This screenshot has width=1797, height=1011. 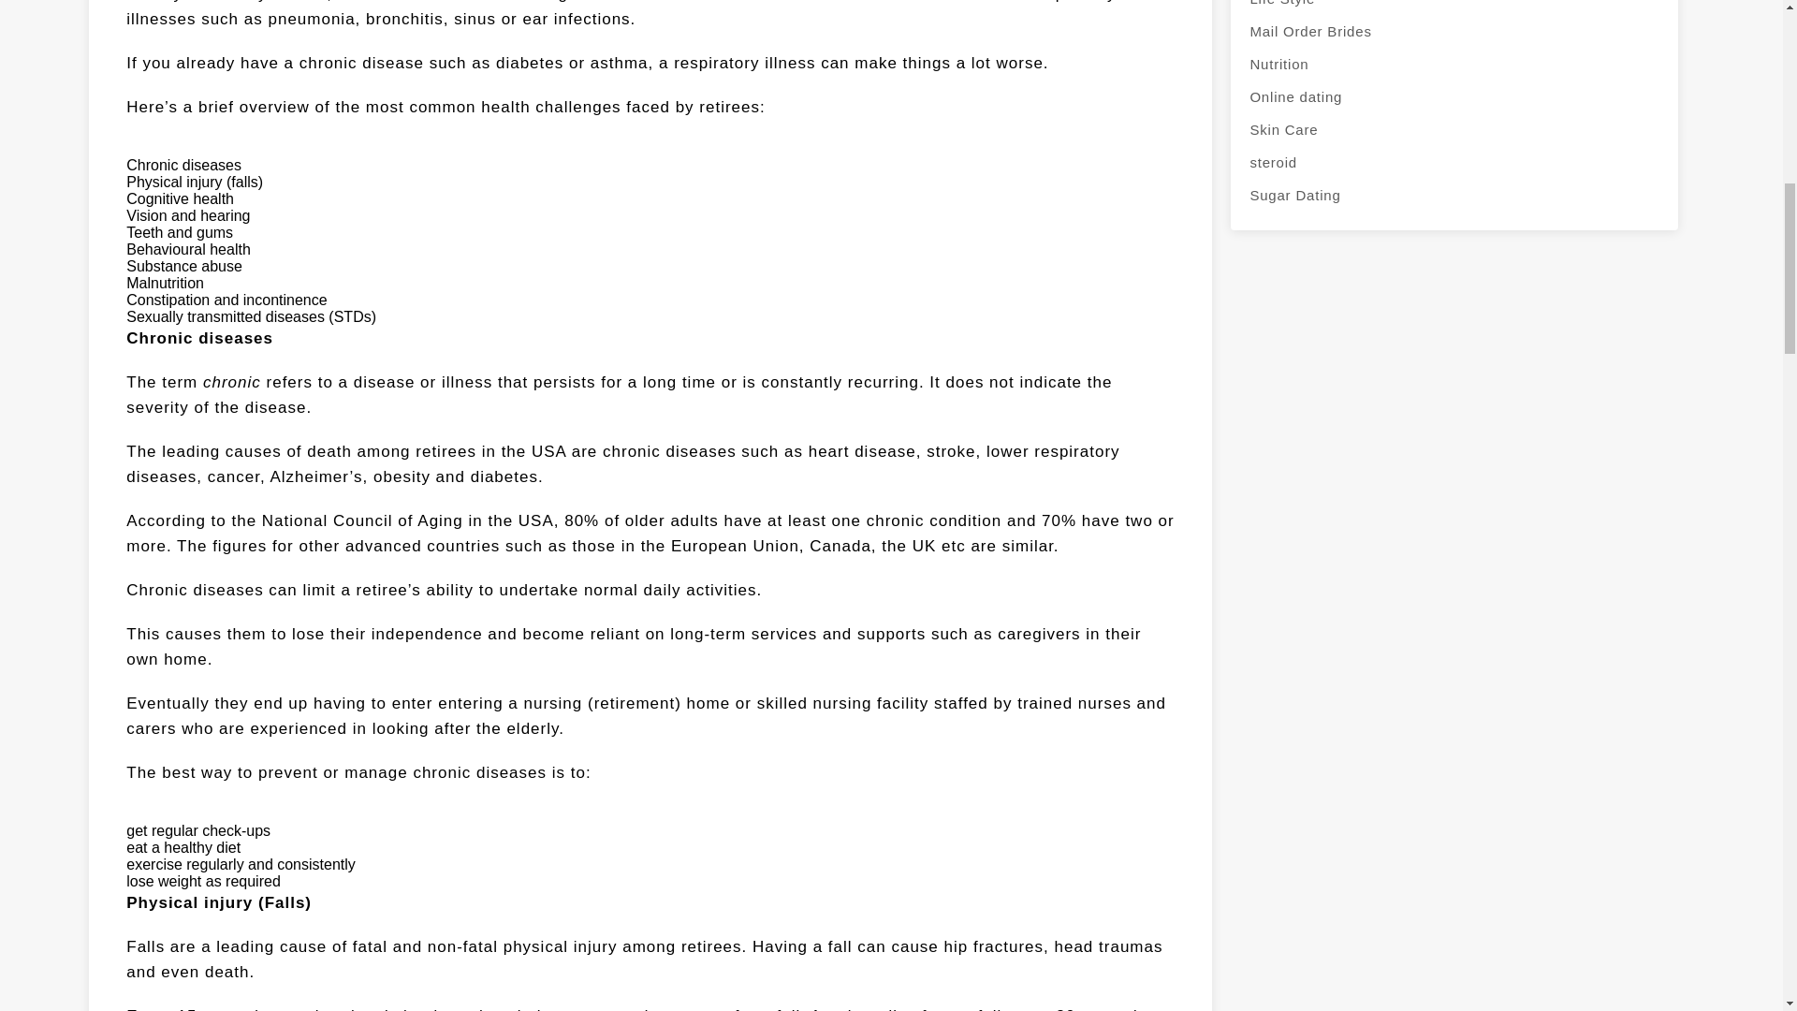 I want to click on Online dating, so click(x=1454, y=96).